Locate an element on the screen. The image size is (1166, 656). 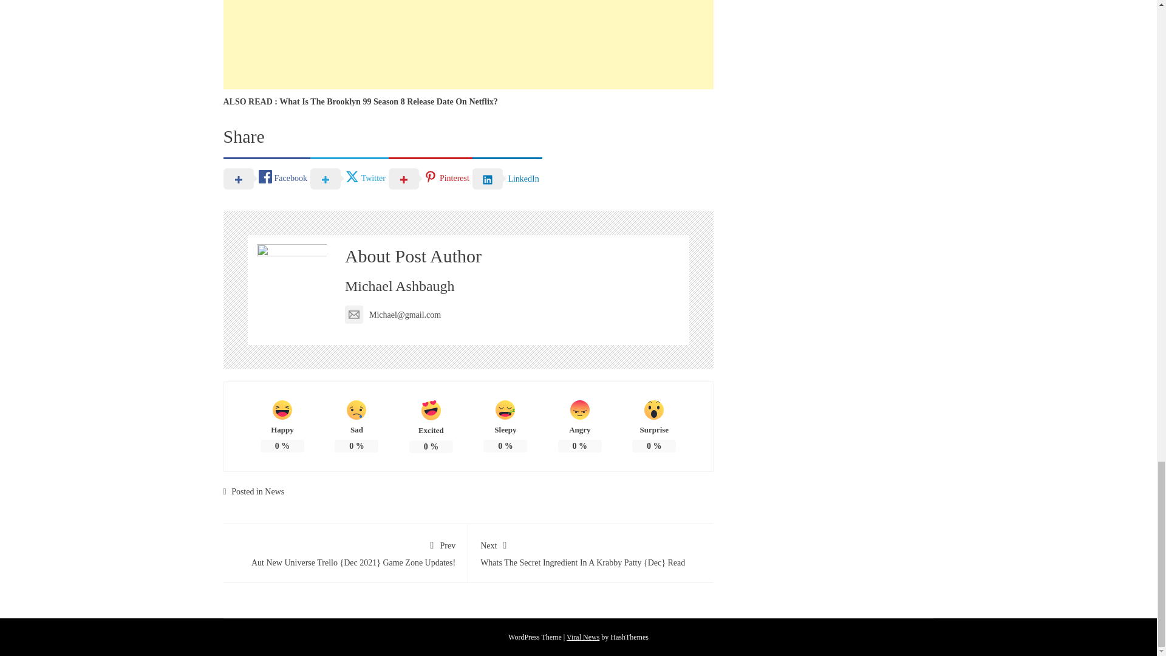
LinkedIn is located at coordinates (506, 178).